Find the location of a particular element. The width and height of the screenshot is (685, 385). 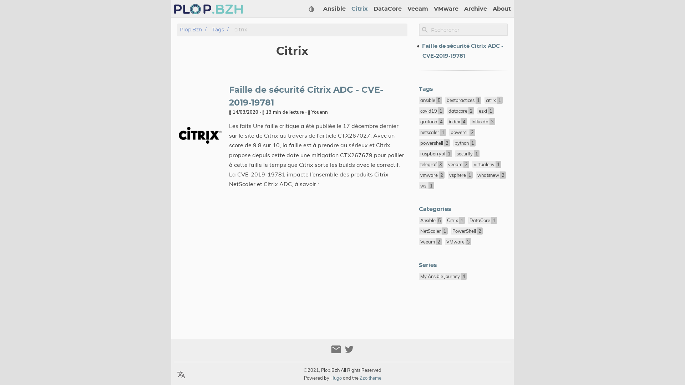

email is located at coordinates (337, 352).